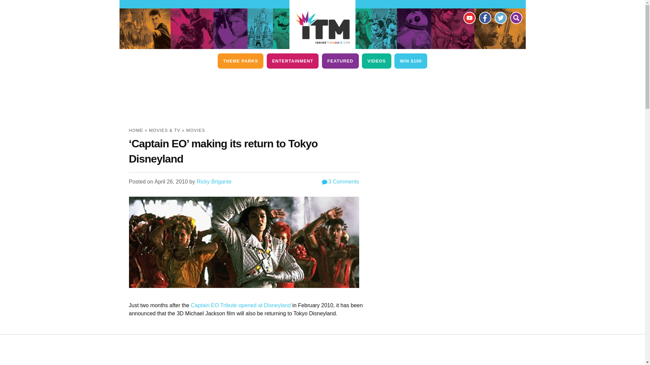  Describe the element at coordinates (240, 61) in the screenshot. I see `THEME PARKS` at that location.